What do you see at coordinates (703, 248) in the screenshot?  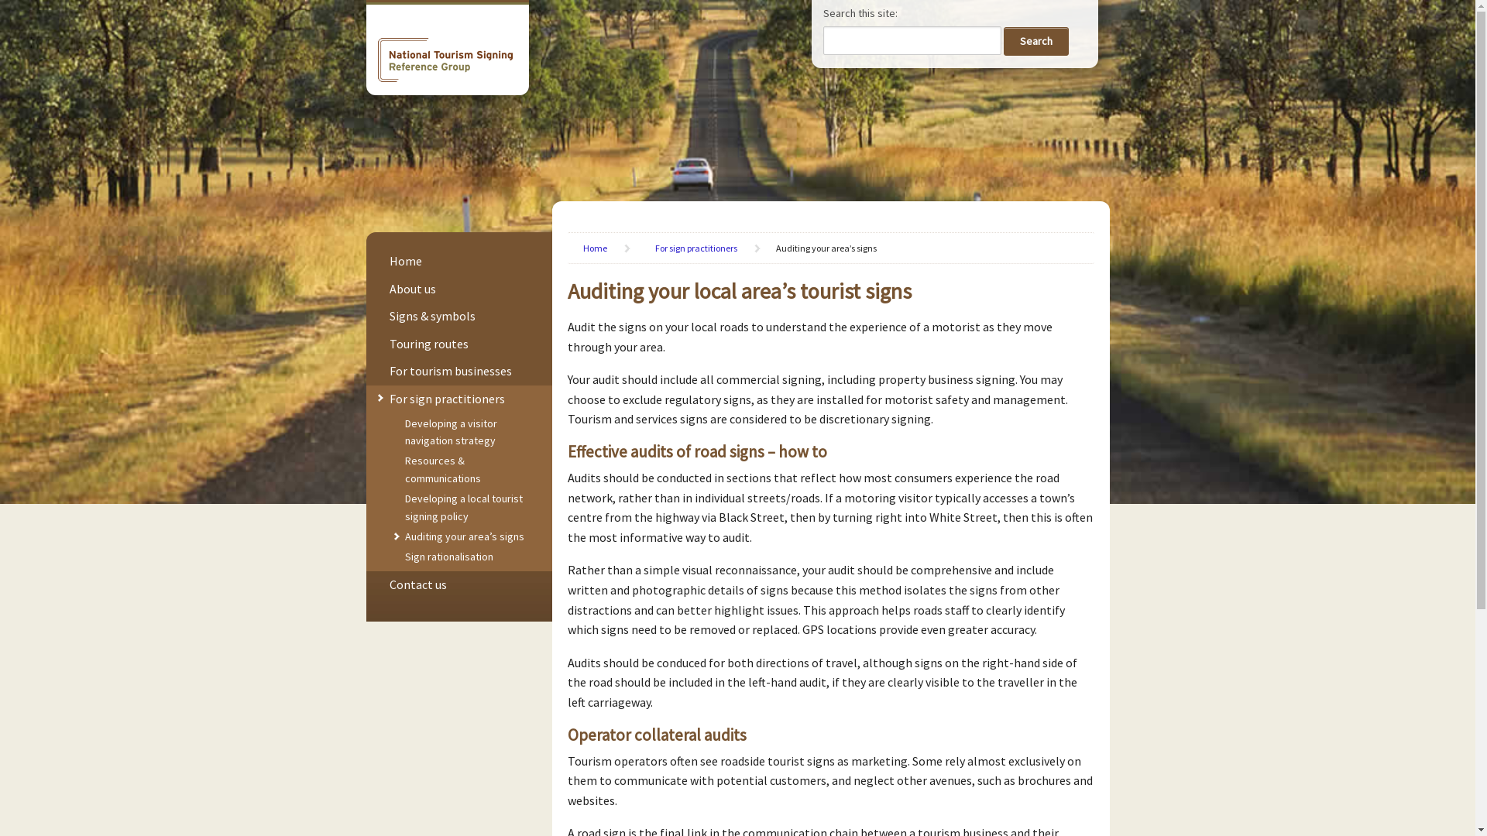 I see `For sign practitioners` at bounding box center [703, 248].